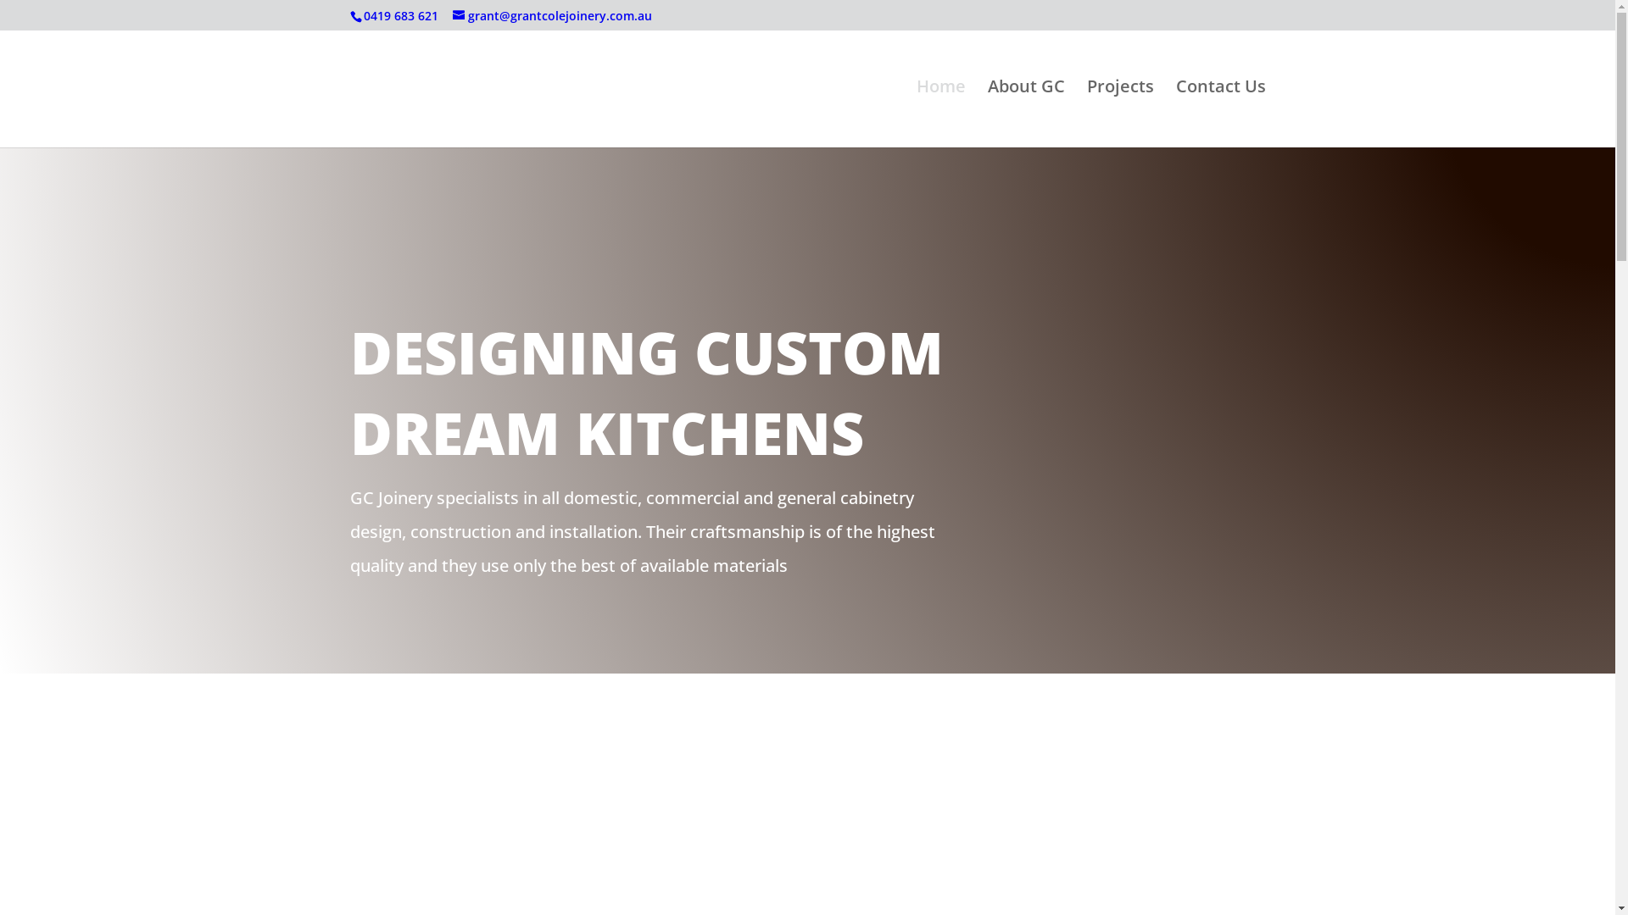  What do you see at coordinates (1220, 114) in the screenshot?
I see `Contact Us` at bounding box center [1220, 114].